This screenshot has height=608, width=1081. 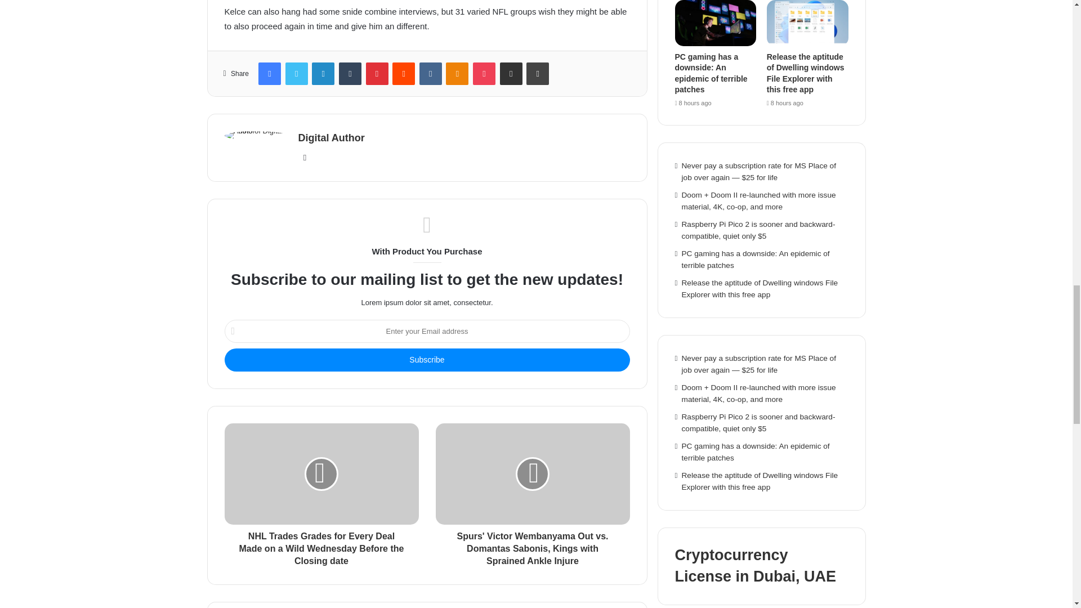 I want to click on Subscribe, so click(x=426, y=359).